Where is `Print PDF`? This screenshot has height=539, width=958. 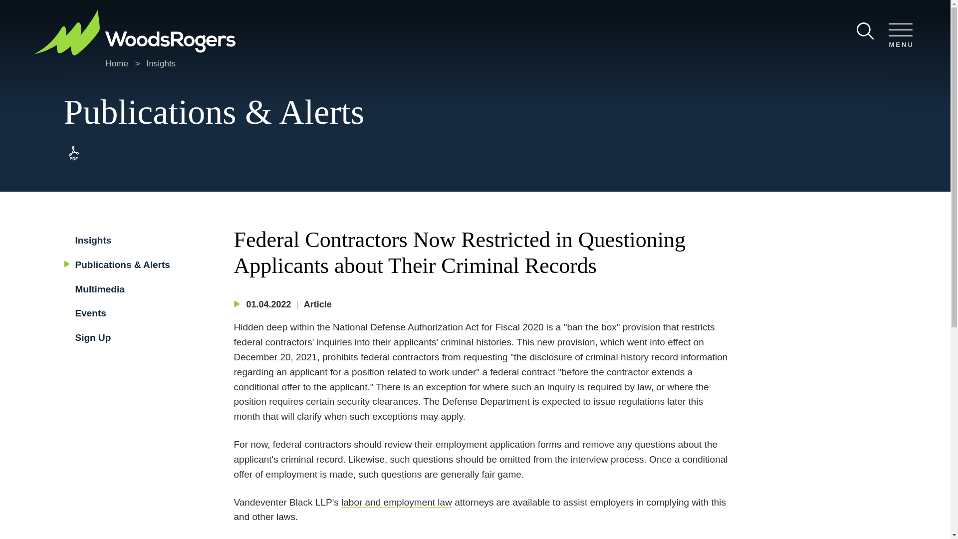
Print PDF is located at coordinates (74, 161).